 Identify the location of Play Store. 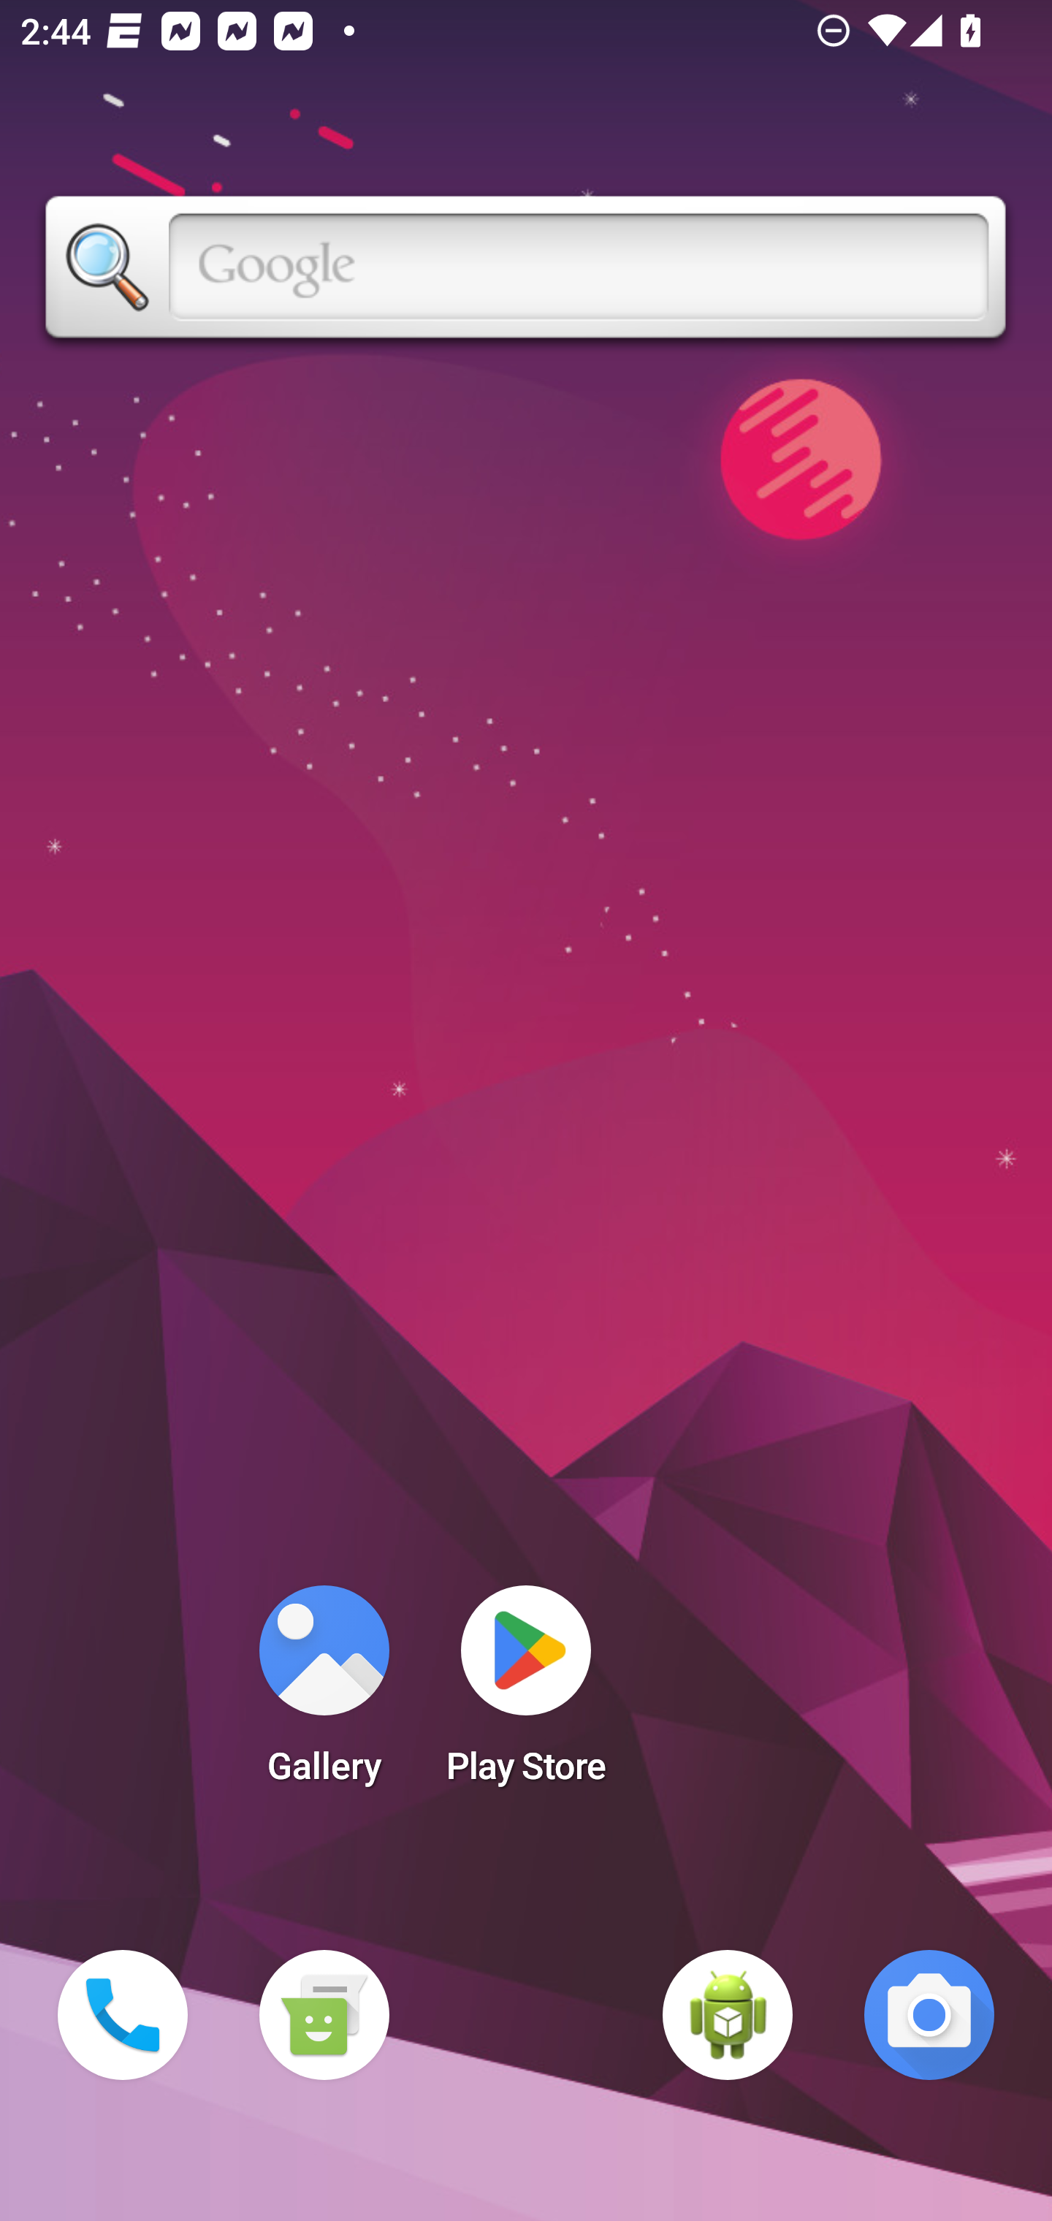
(526, 1694).